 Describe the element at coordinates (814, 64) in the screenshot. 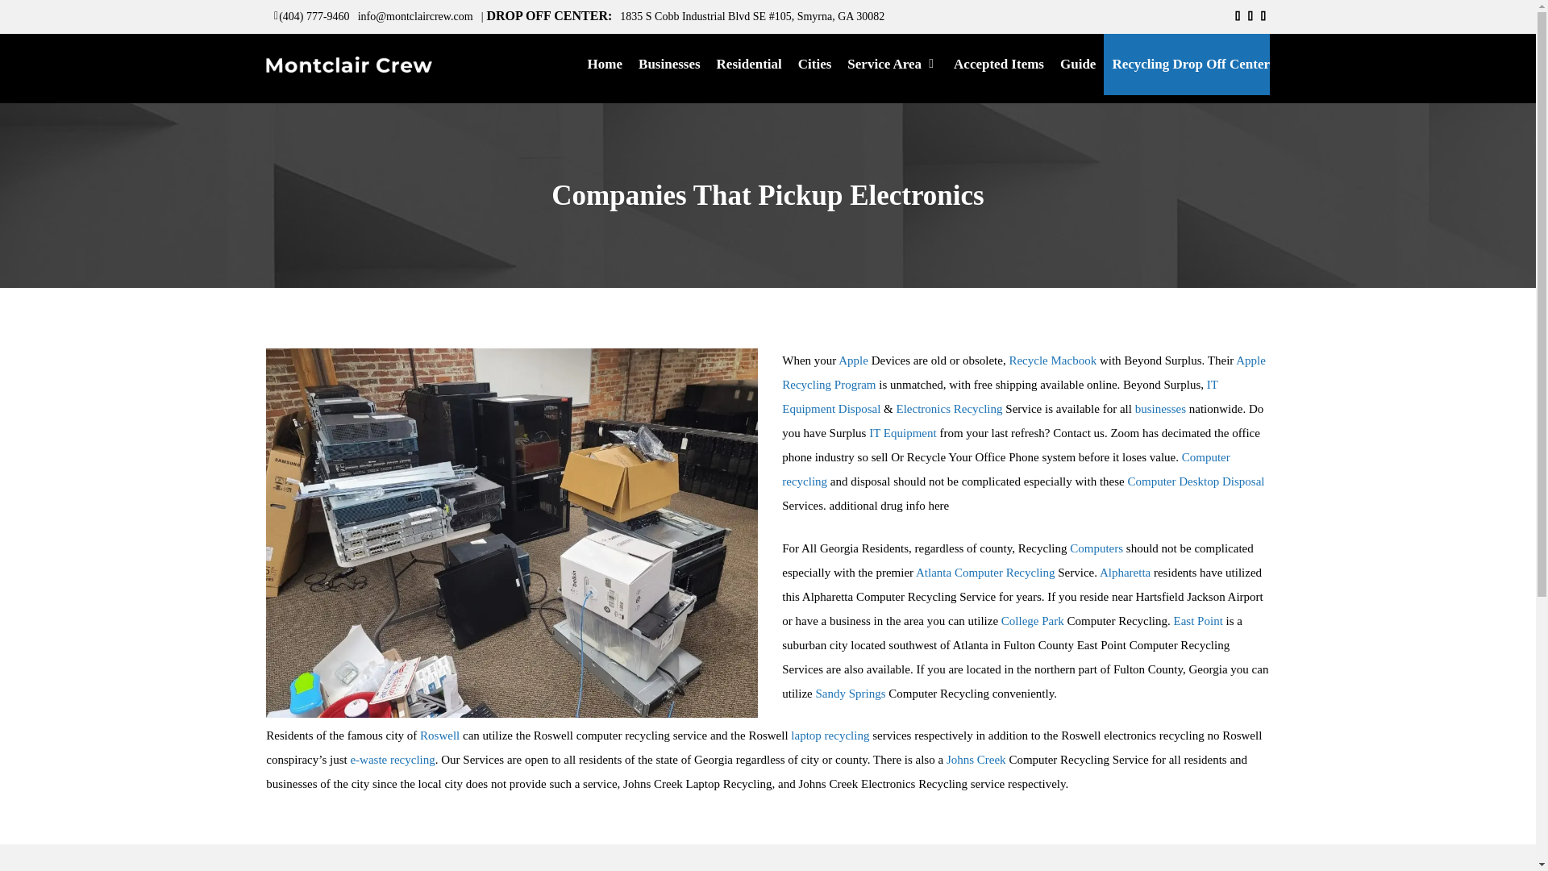

I see `Cities` at that location.